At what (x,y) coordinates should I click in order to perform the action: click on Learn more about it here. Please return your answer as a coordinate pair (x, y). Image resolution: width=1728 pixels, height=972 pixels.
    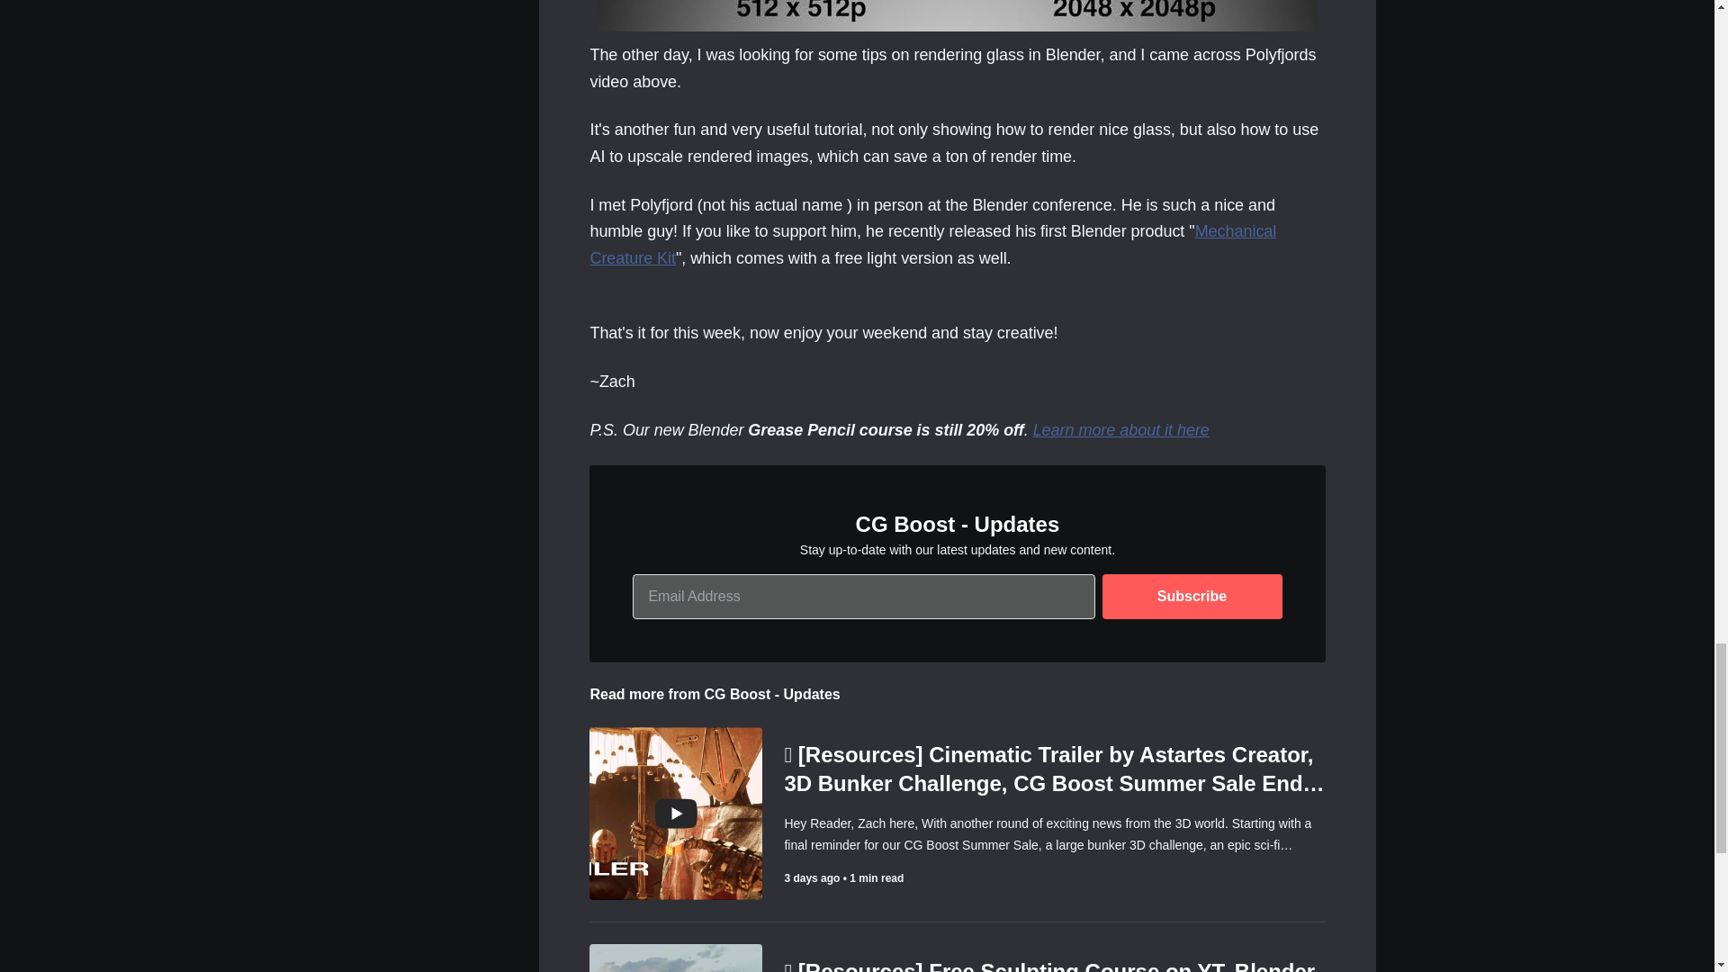
    Looking at the image, I should click on (1121, 430).